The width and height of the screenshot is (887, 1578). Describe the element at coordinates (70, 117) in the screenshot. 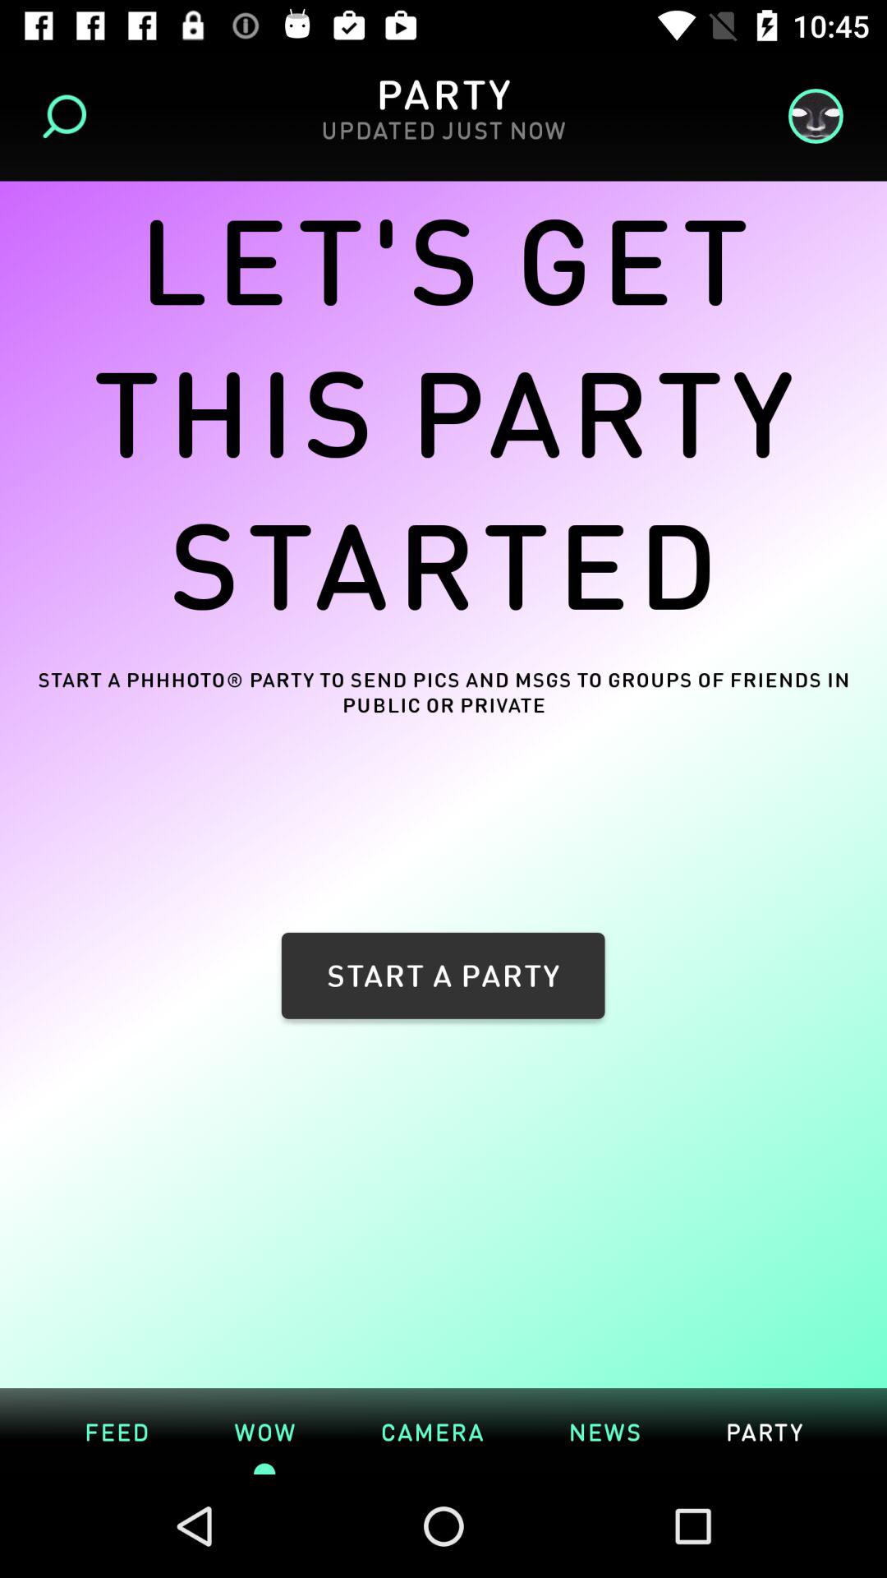

I see `turn off the icon next to the updated just now` at that location.